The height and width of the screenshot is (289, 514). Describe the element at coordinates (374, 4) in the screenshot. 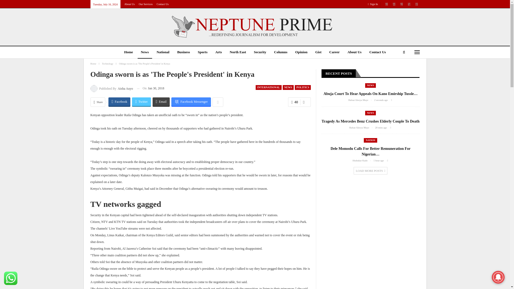

I see `Sign In` at that location.